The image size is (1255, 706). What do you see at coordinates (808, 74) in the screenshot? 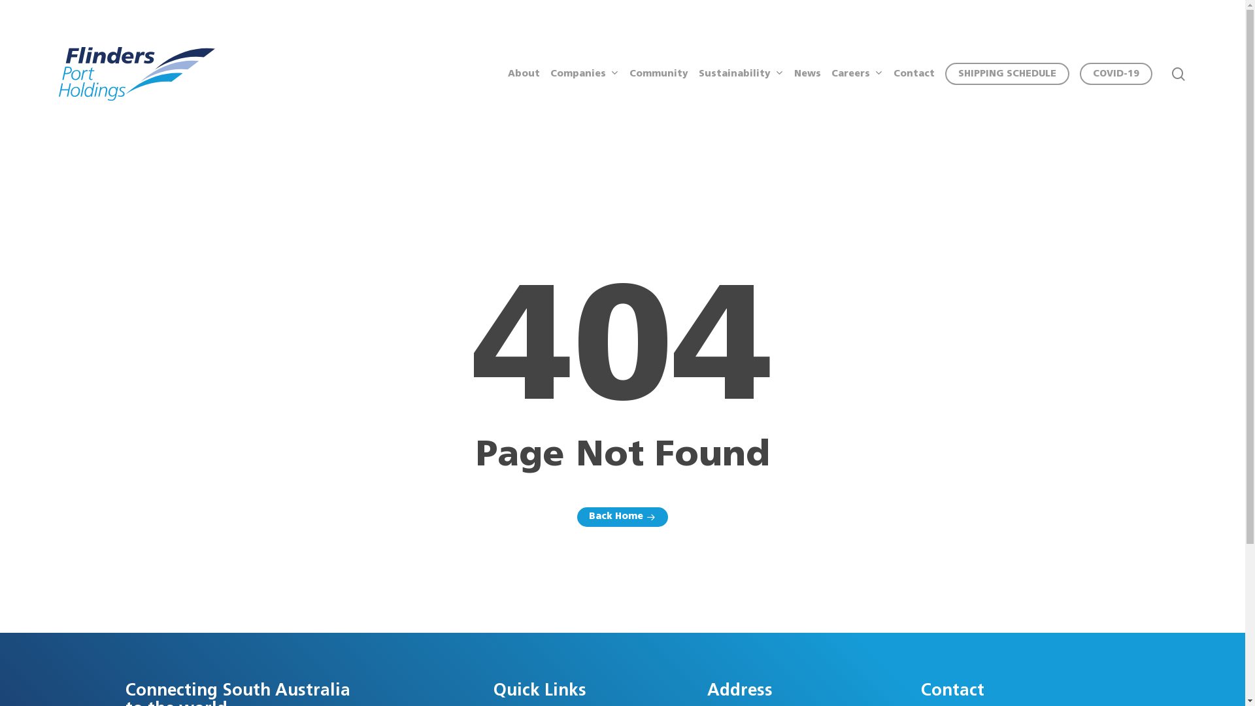
I see `News` at bounding box center [808, 74].